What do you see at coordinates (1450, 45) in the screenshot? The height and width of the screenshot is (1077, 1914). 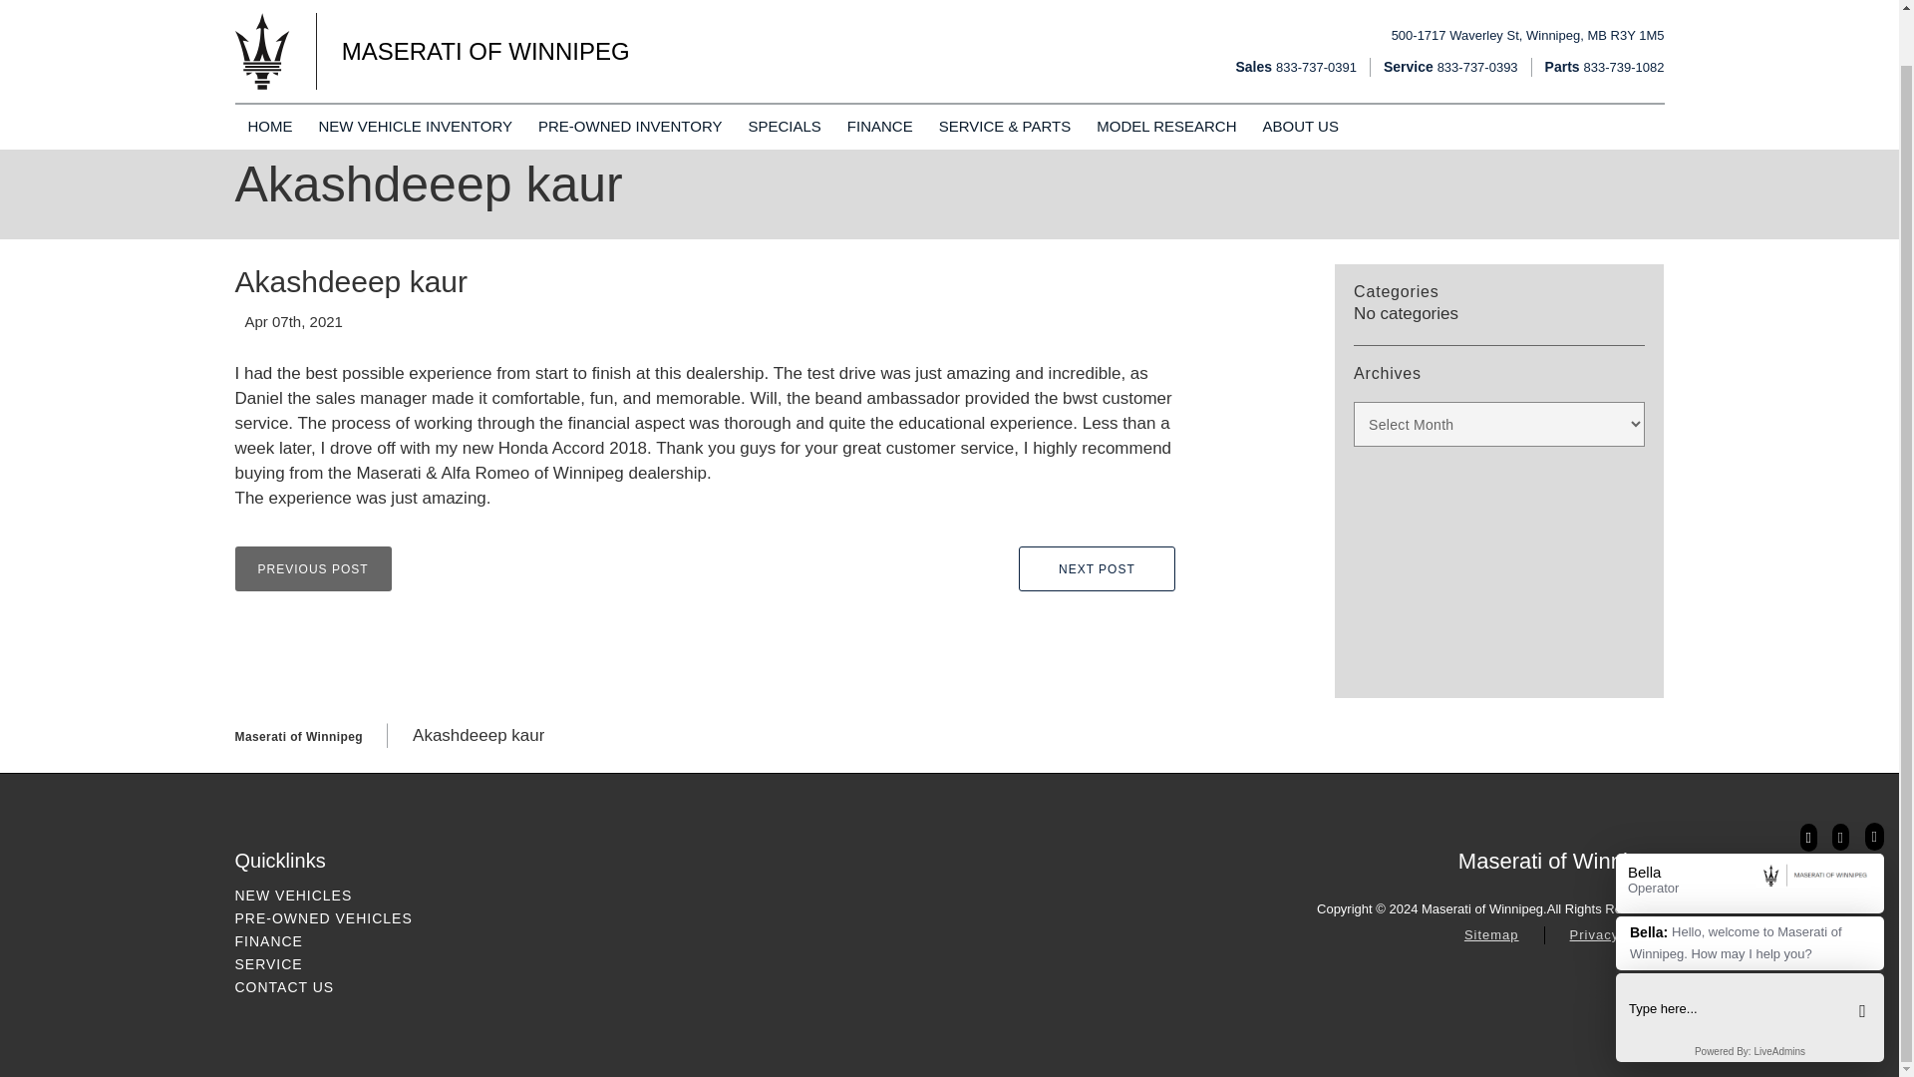 I see `Powered by EDealer` at bounding box center [1450, 45].